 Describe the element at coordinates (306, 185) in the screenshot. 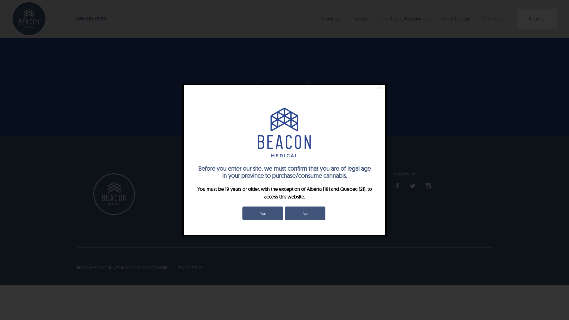

I see `1 855-882-0988` at that location.